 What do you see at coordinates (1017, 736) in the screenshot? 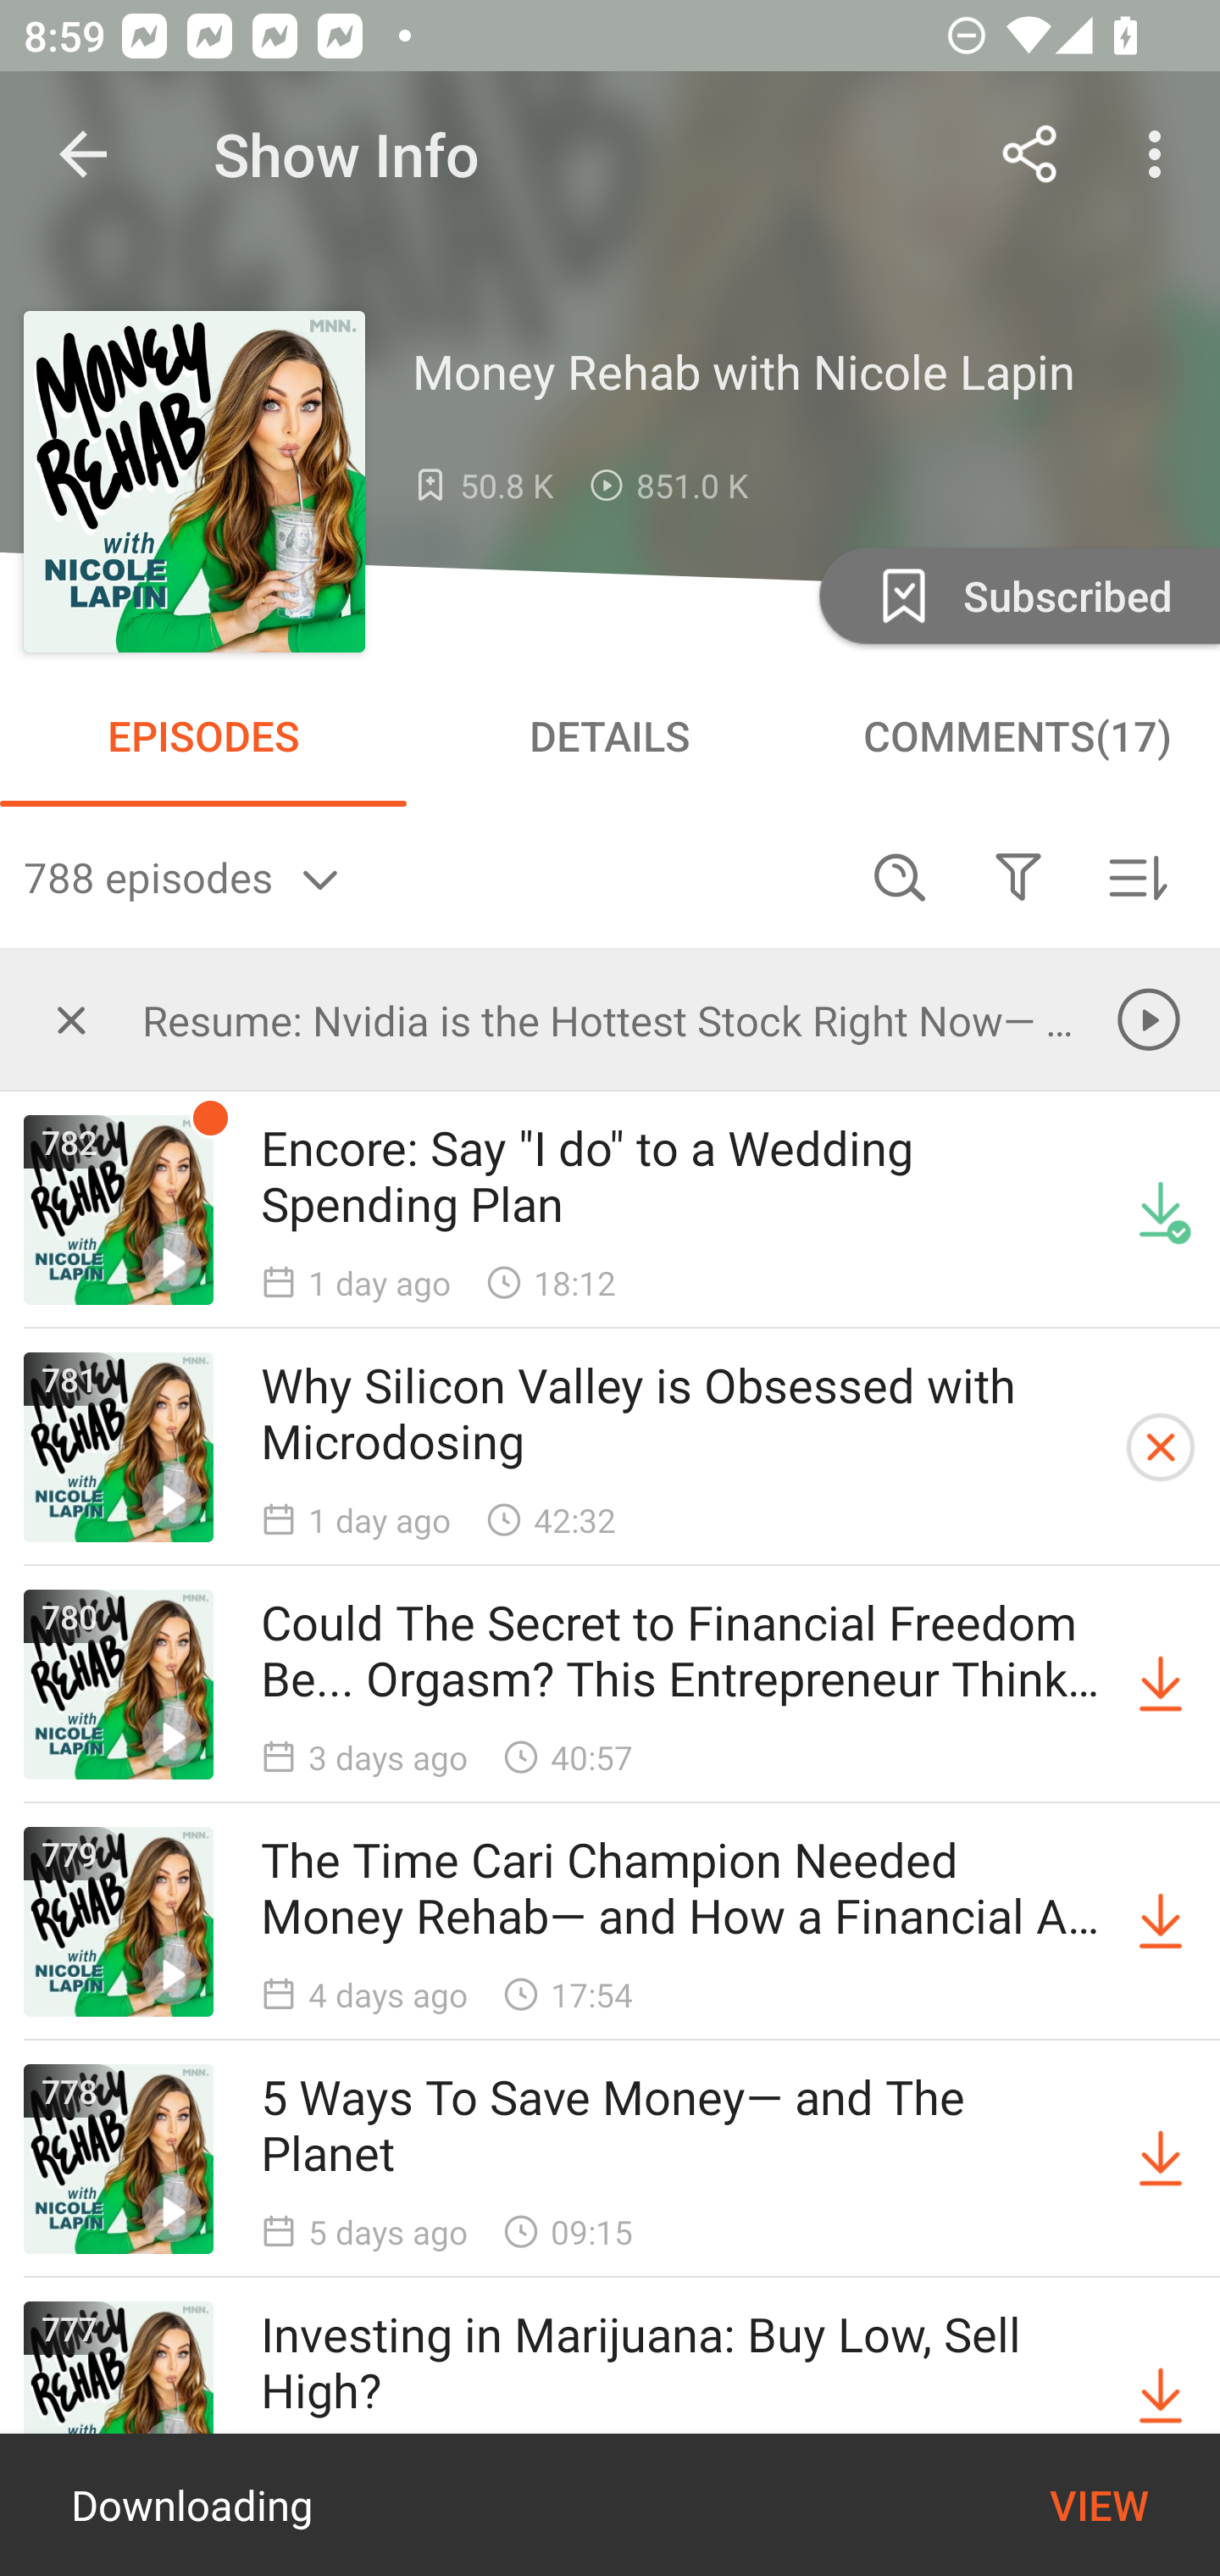
I see `COMMENTS(17)` at bounding box center [1017, 736].